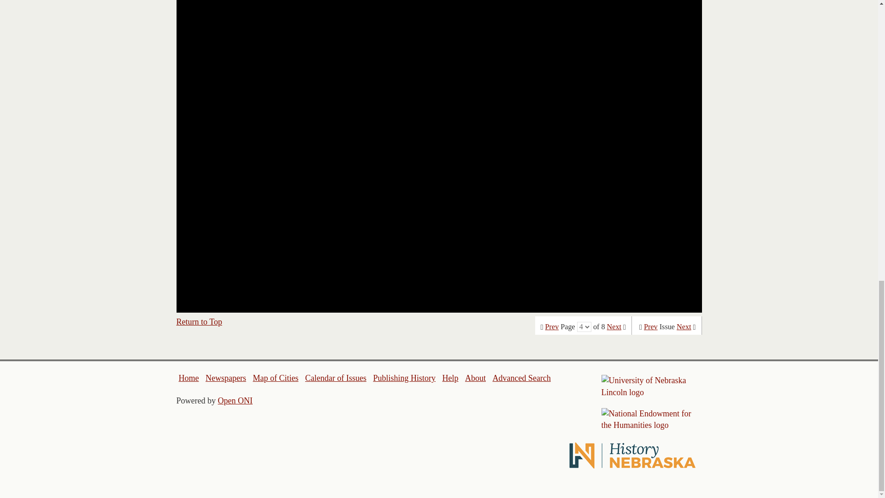 This screenshot has width=885, height=498. What do you see at coordinates (275, 378) in the screenshot?
I see `Map of Cities` at bounding box center [275, 378].